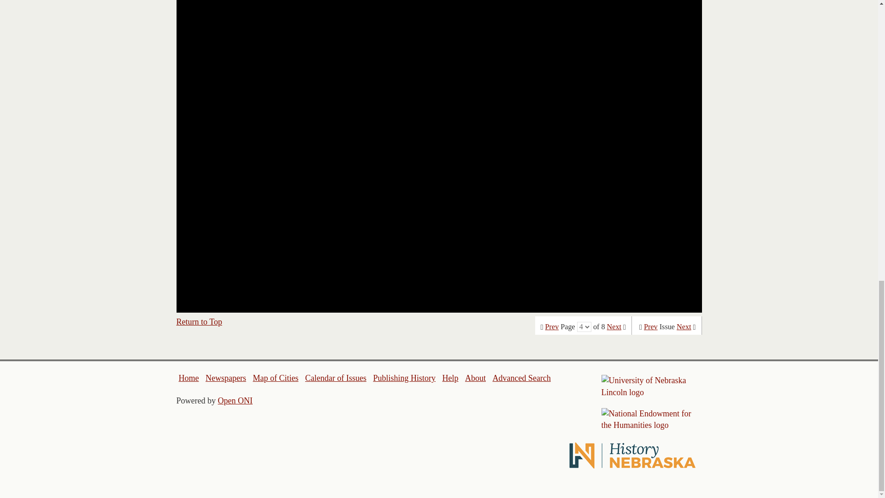 This screenshot has width=885, height=498. What do you see at coordinates (275, 378) in the screenshot?
I see `Map of Cities` at bounding box center [275, 378].